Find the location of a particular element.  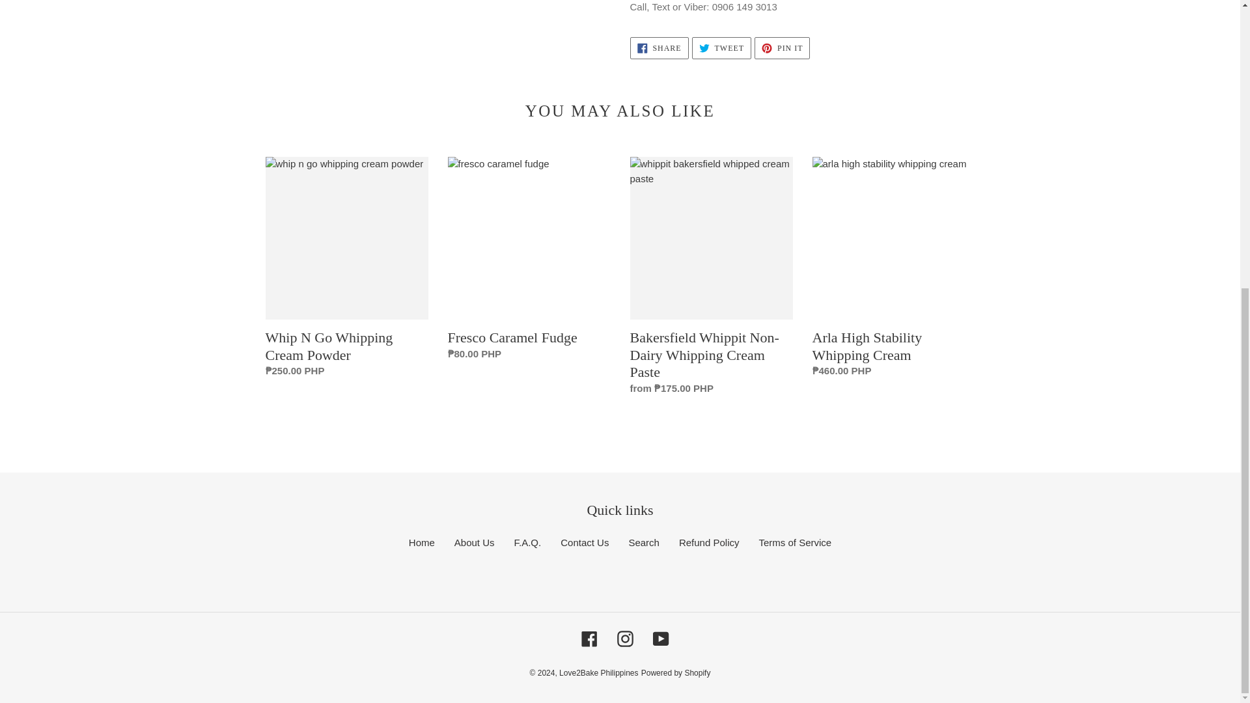

F.A.Q. is located at coordinates (527, 543).